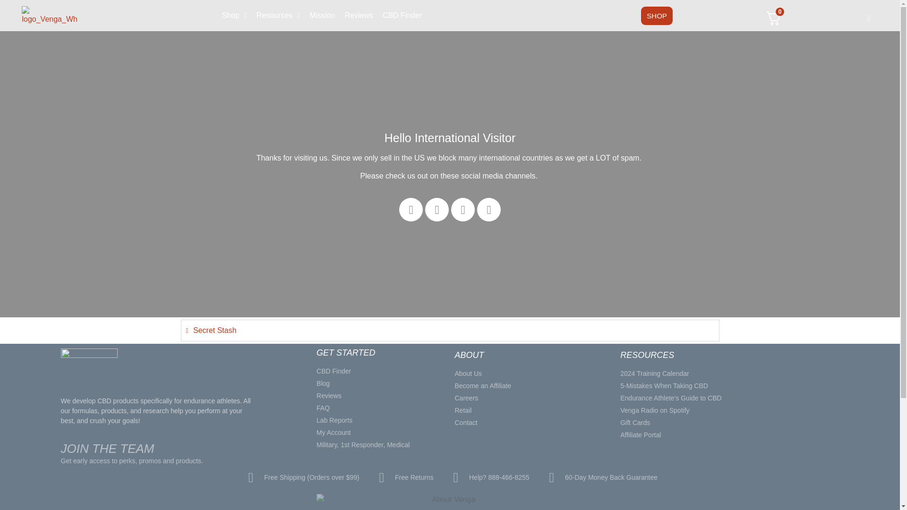  Describe the element at coordinates (322, 15) in the screenshot. I see `Mission` at that location.